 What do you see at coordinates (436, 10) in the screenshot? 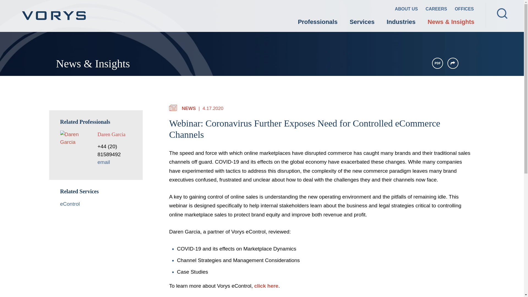
I see `CAREERS` at bounding box center [436, 10].